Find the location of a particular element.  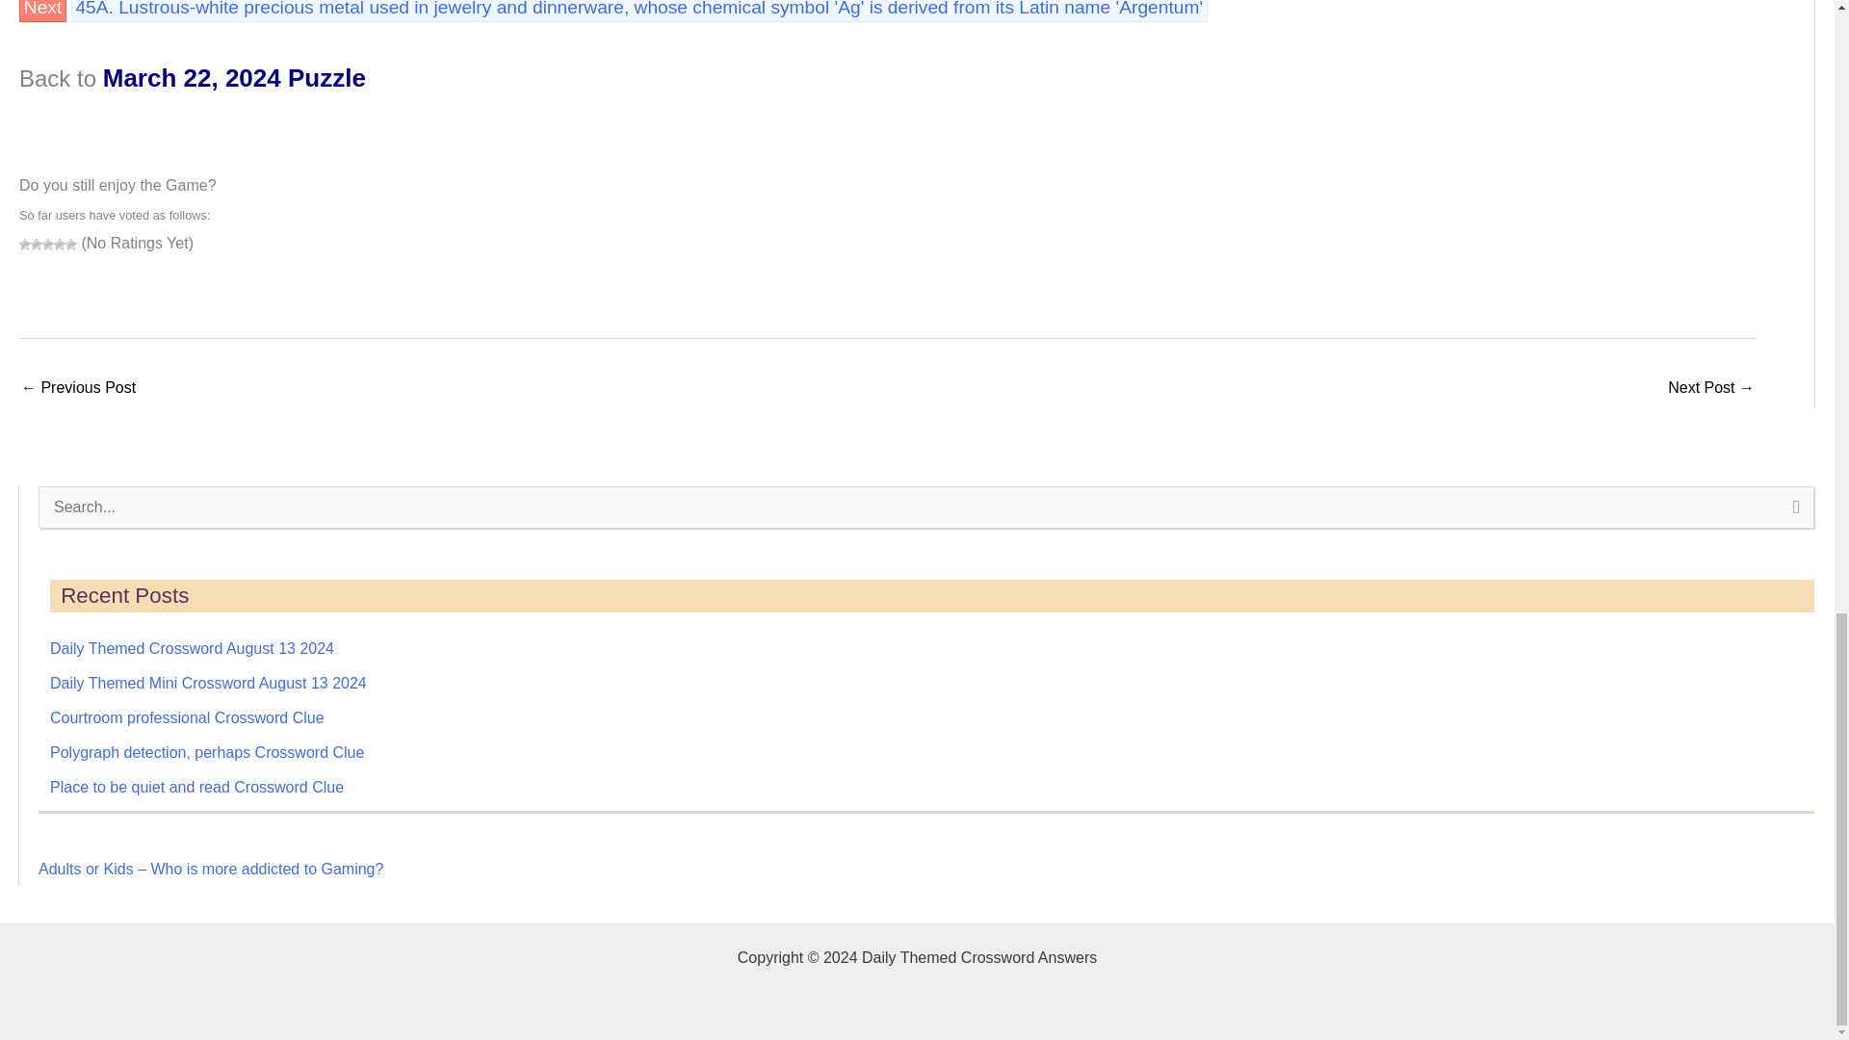

Polygraph detection, perhaps Crossword Clue is located at coordinates (206, 752).